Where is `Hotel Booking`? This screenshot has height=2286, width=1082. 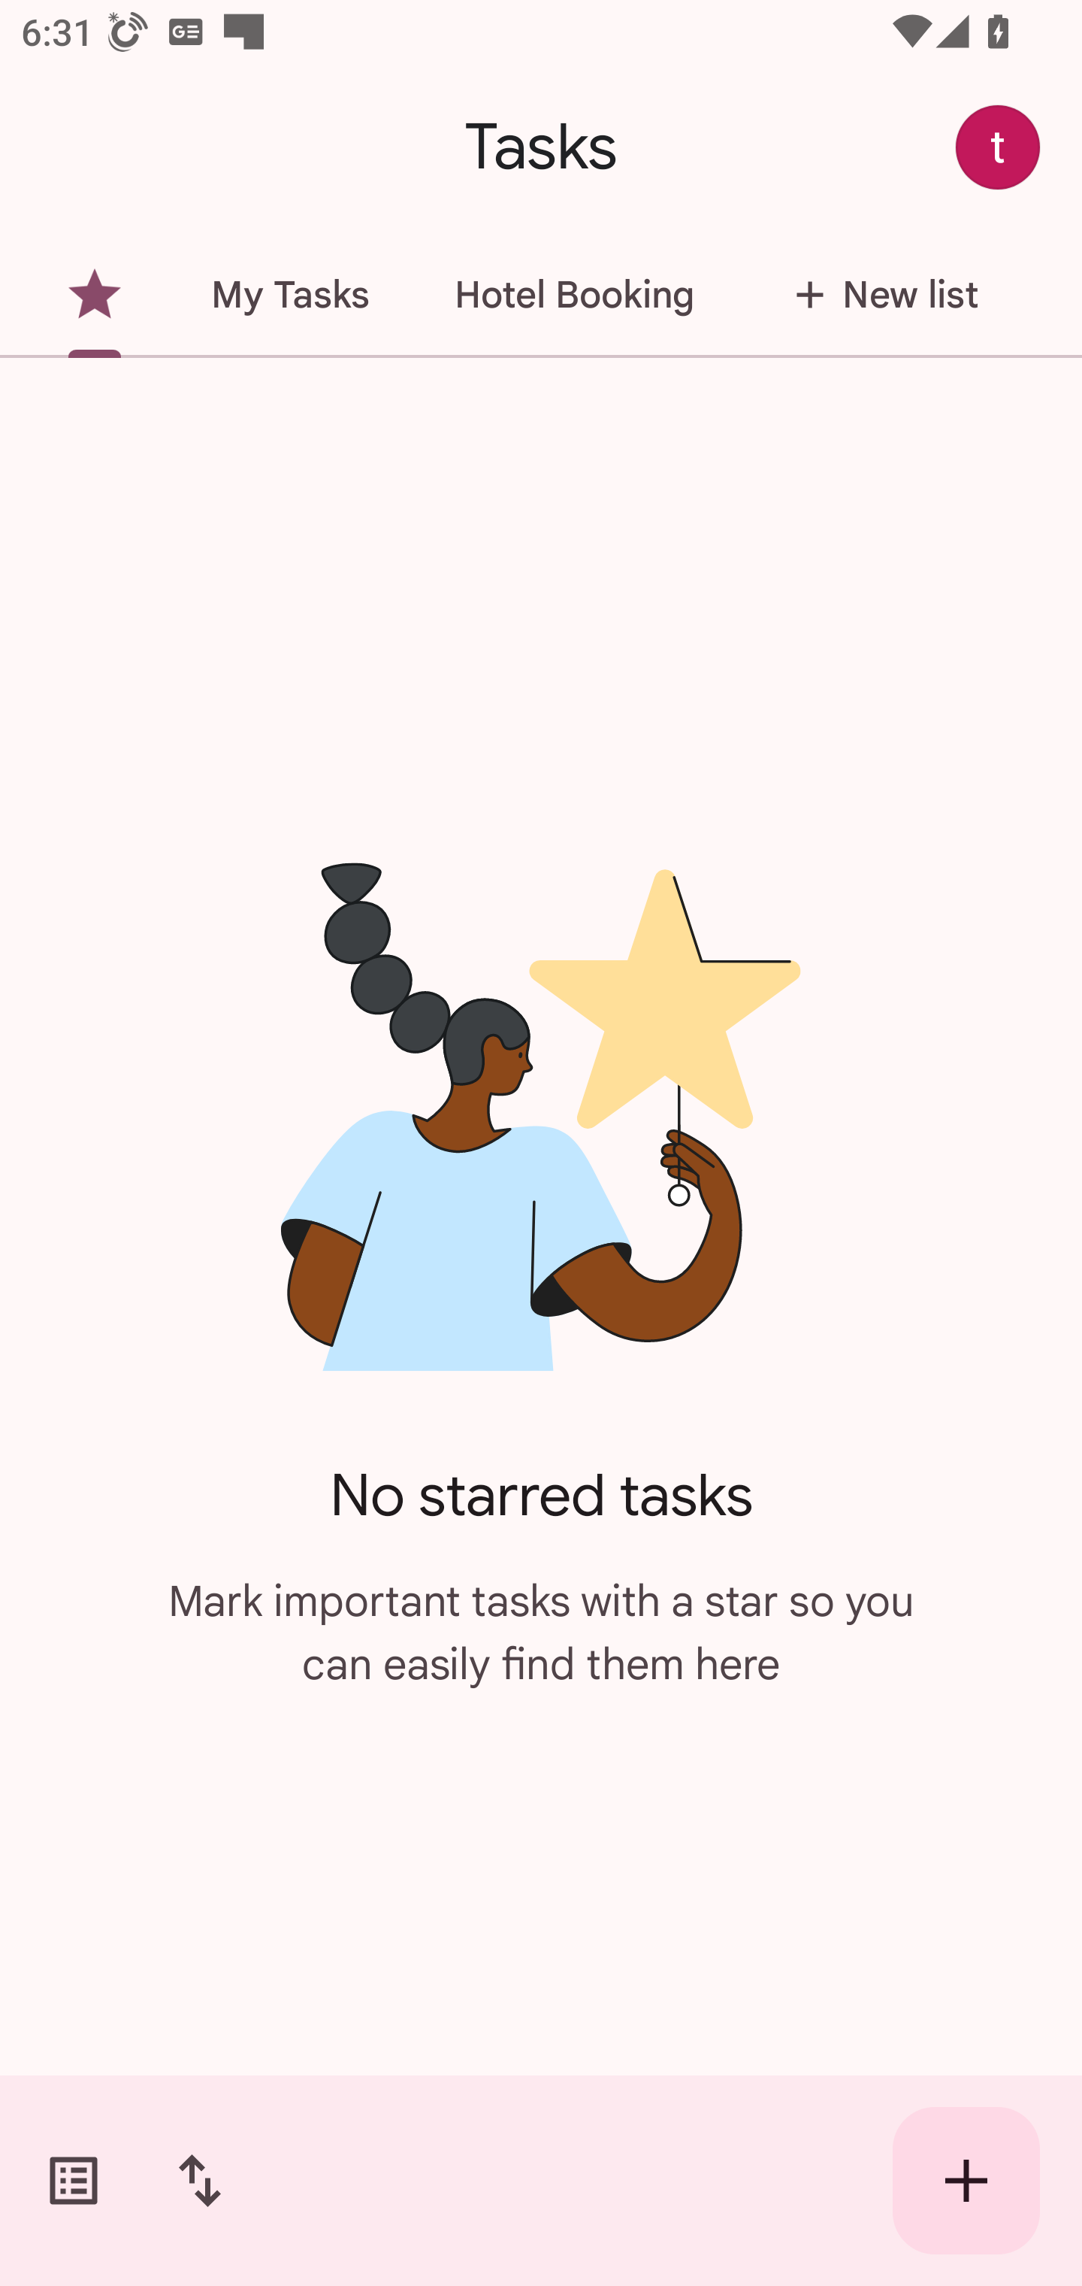
Hotel Booking is located at coordinates (574, 295).